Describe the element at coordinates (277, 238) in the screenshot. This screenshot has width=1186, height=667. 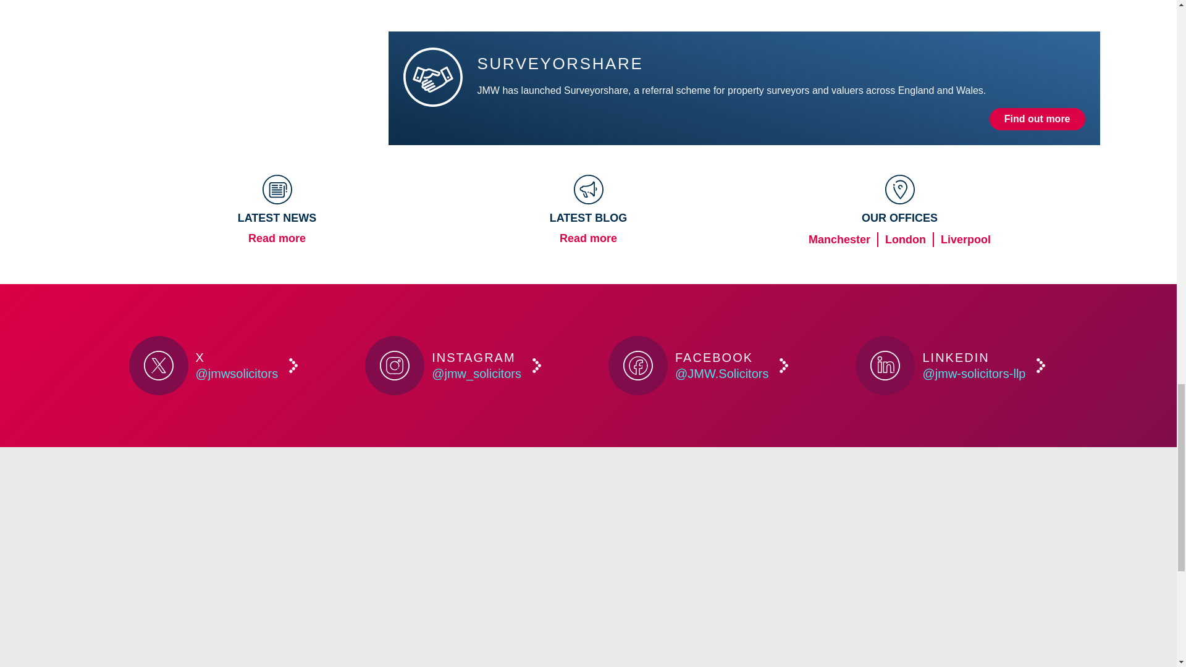
I see `Read more` at that location.